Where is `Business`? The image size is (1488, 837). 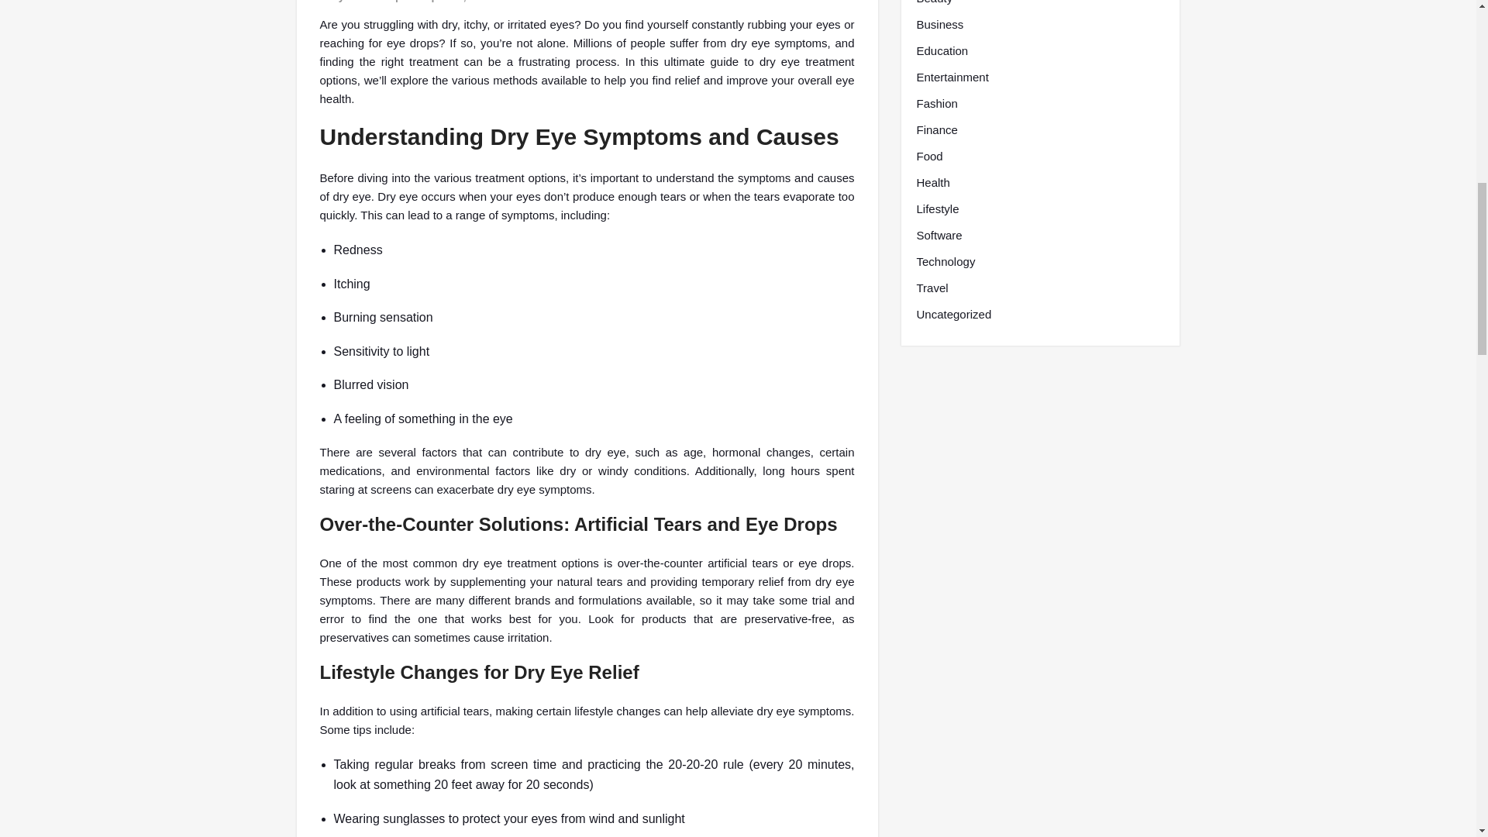 Business is located at coordinates (939, 25).